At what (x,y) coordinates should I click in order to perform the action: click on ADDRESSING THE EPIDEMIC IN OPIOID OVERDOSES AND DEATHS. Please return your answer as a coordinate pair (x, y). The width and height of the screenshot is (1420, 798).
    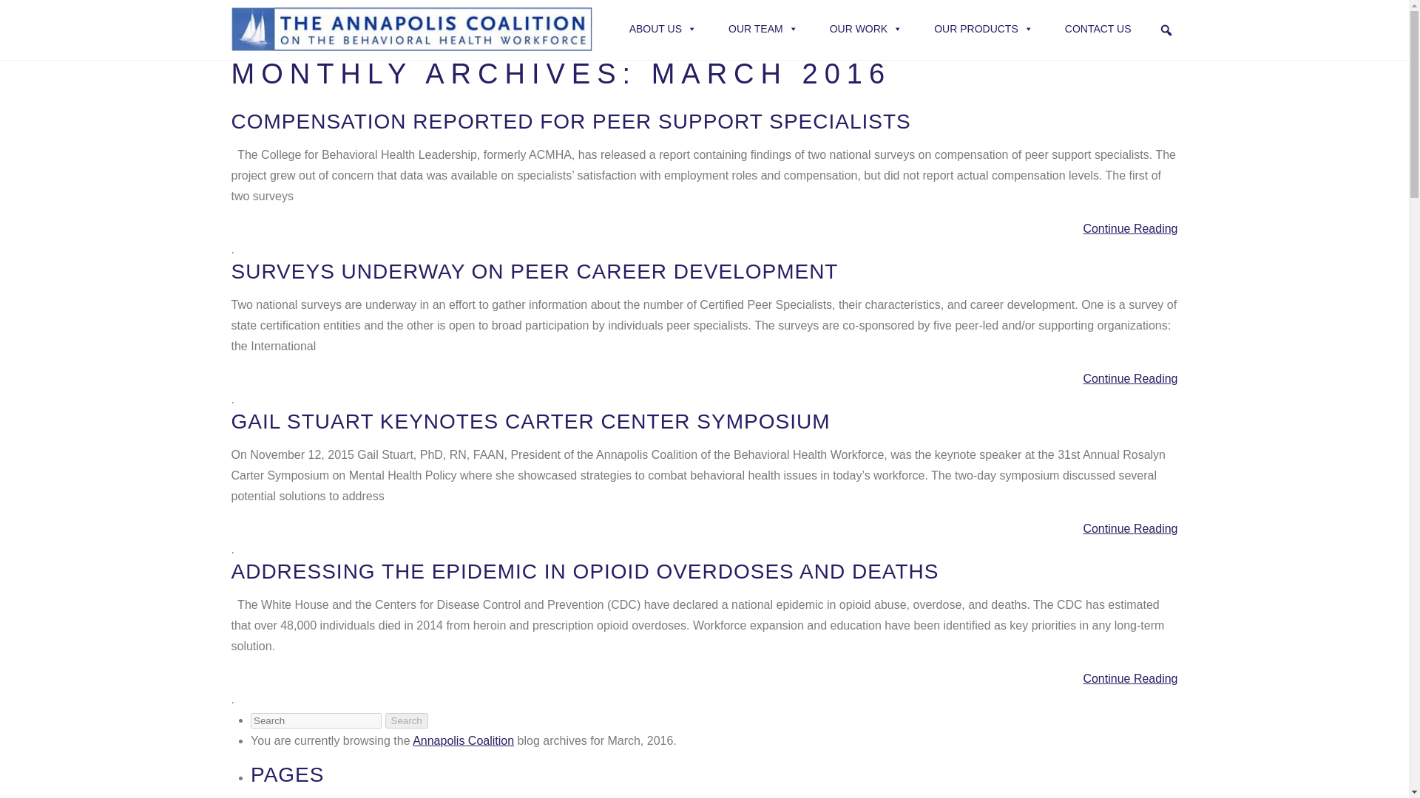
    Looking at the image, I should click on (584, 572).